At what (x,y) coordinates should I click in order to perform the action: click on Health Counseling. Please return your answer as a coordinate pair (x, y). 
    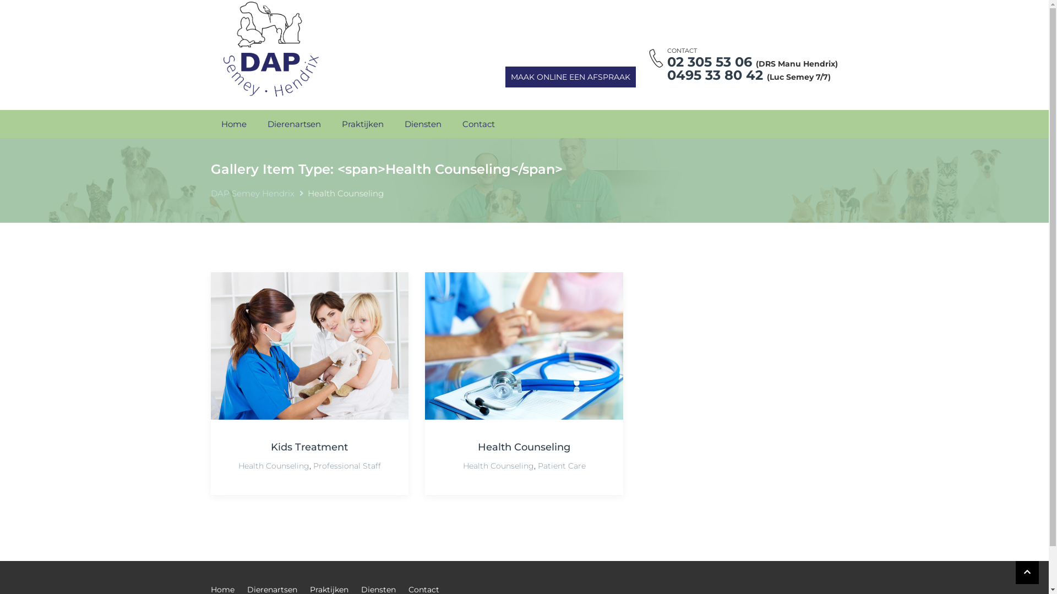
    Looking at the image, I should click on (274, 466).